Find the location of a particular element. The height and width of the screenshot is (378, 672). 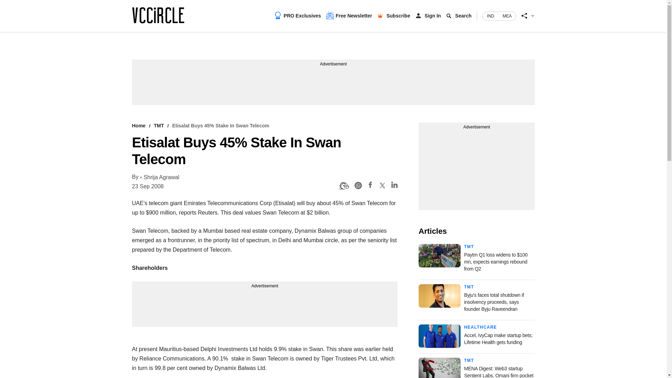

IND is located at coordinates (490, 16).